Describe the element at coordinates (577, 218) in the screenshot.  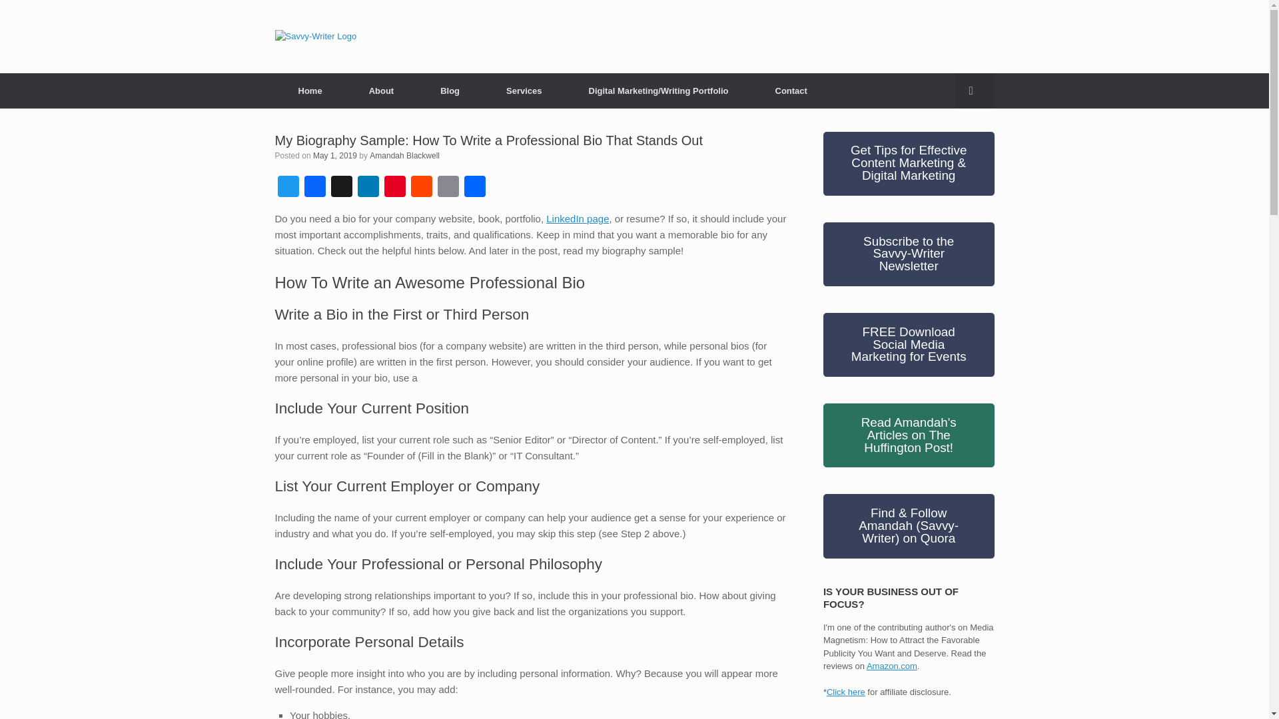
I see `LinkedIn page` at that location.